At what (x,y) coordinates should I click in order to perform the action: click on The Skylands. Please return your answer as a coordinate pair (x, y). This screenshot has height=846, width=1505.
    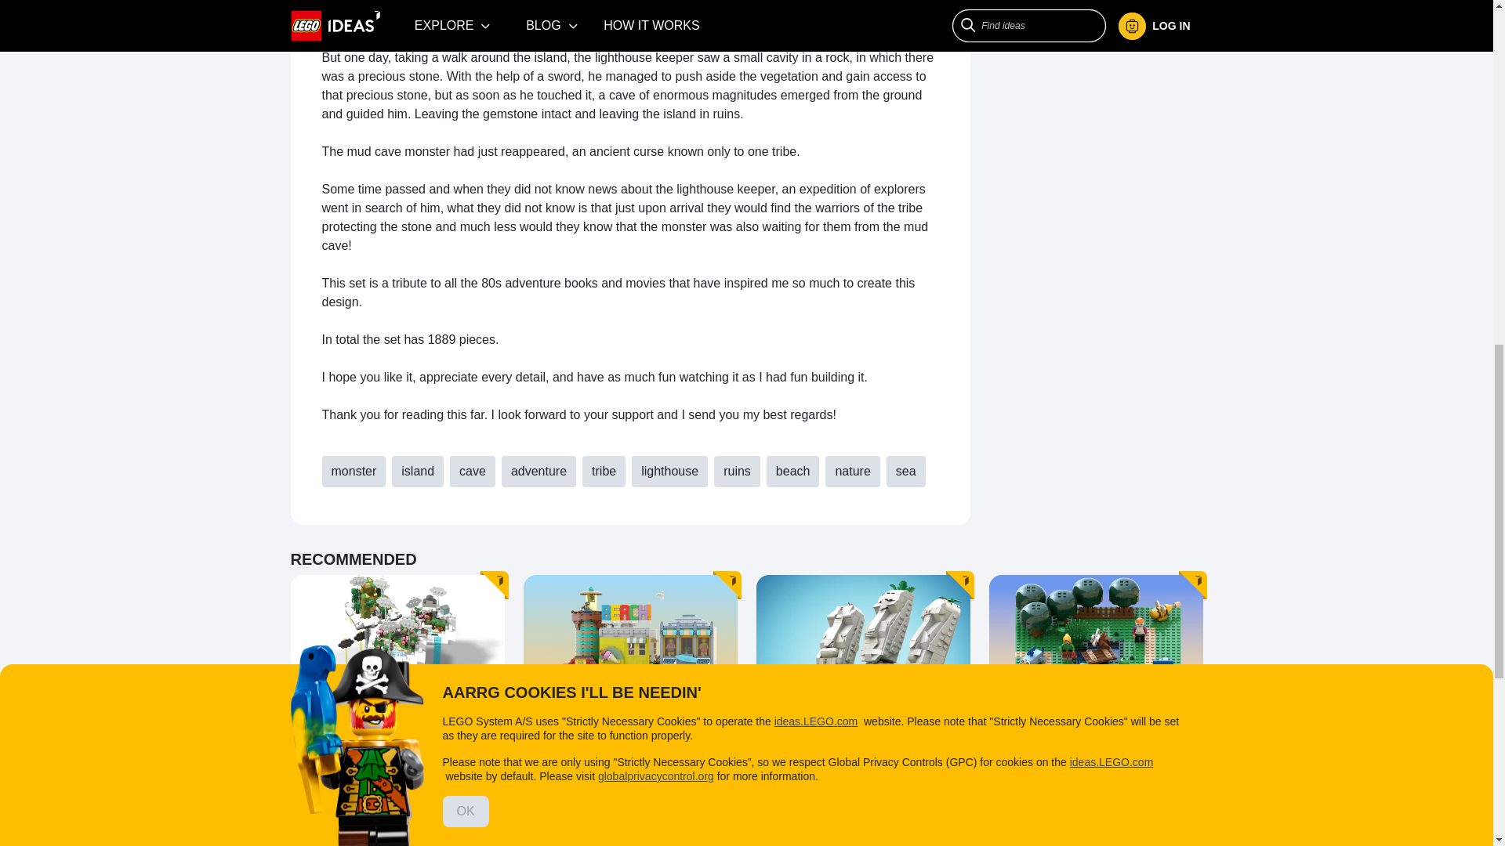
    Looking at the image, I should click on (397, 744).